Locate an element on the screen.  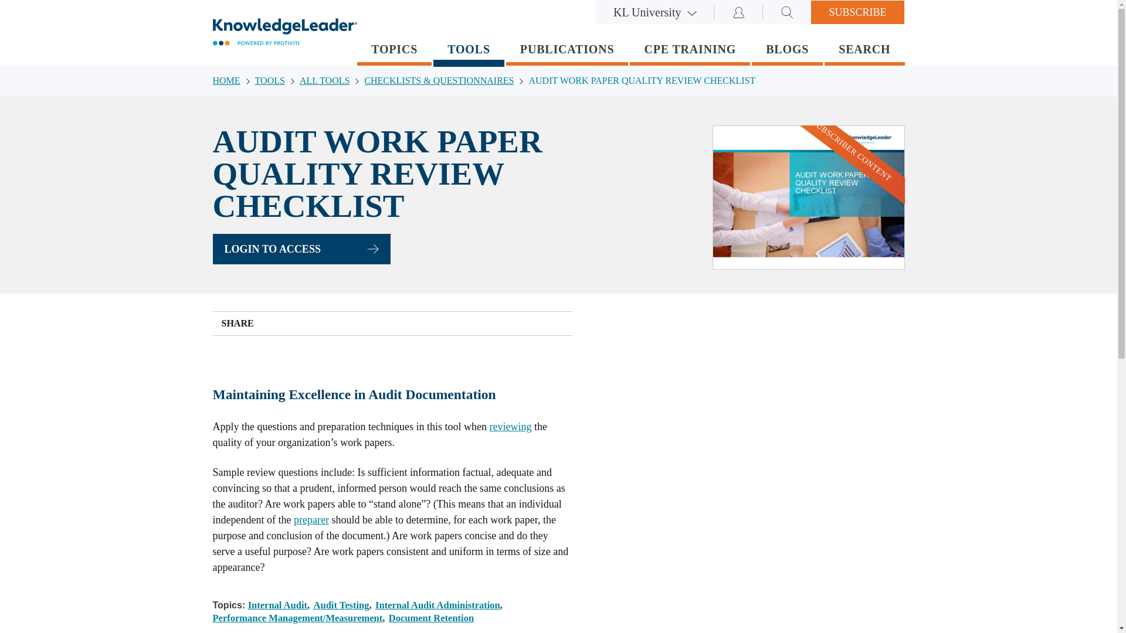
HOME is located at coordinates (233, 81).